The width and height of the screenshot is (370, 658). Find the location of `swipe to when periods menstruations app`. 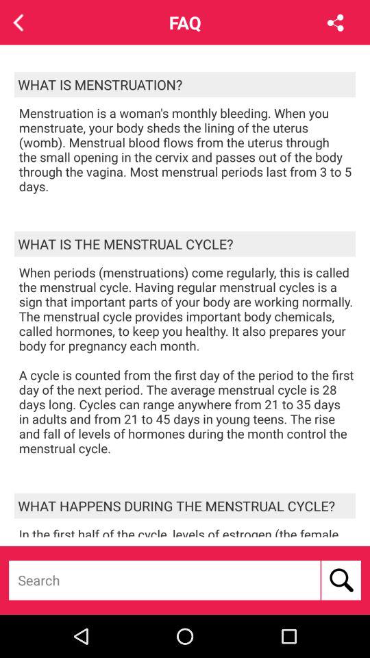

swipe to when periods menstruations app is located at coordinates (187, 361).